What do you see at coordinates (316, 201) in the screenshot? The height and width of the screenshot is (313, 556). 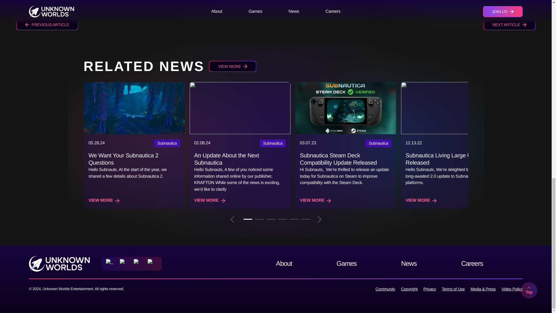 I see `VIEW MORE` at bounding box center [316, 201].